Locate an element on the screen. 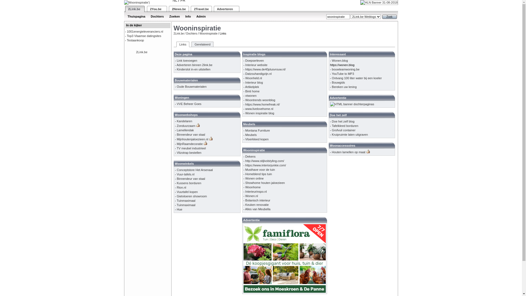 The height and width of the screenshot is (296, 526). Hue is located at coordinates (179, 209).